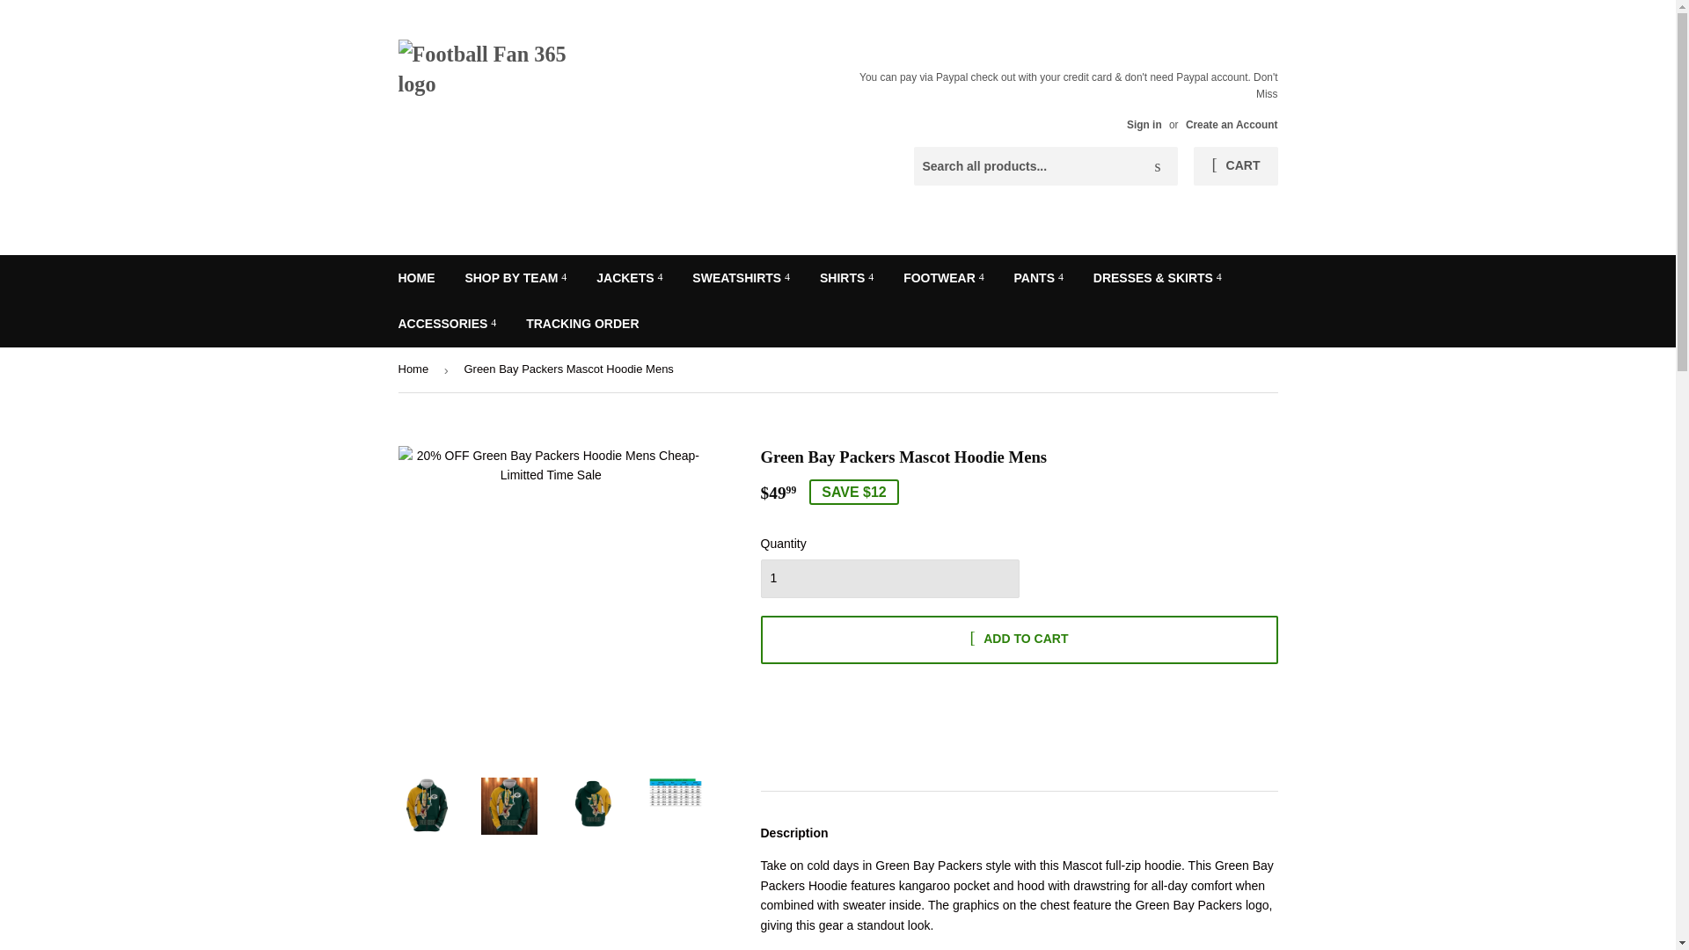 This screenshot has width=1689, height=950. I want to click on CART, so click(1235, 165).